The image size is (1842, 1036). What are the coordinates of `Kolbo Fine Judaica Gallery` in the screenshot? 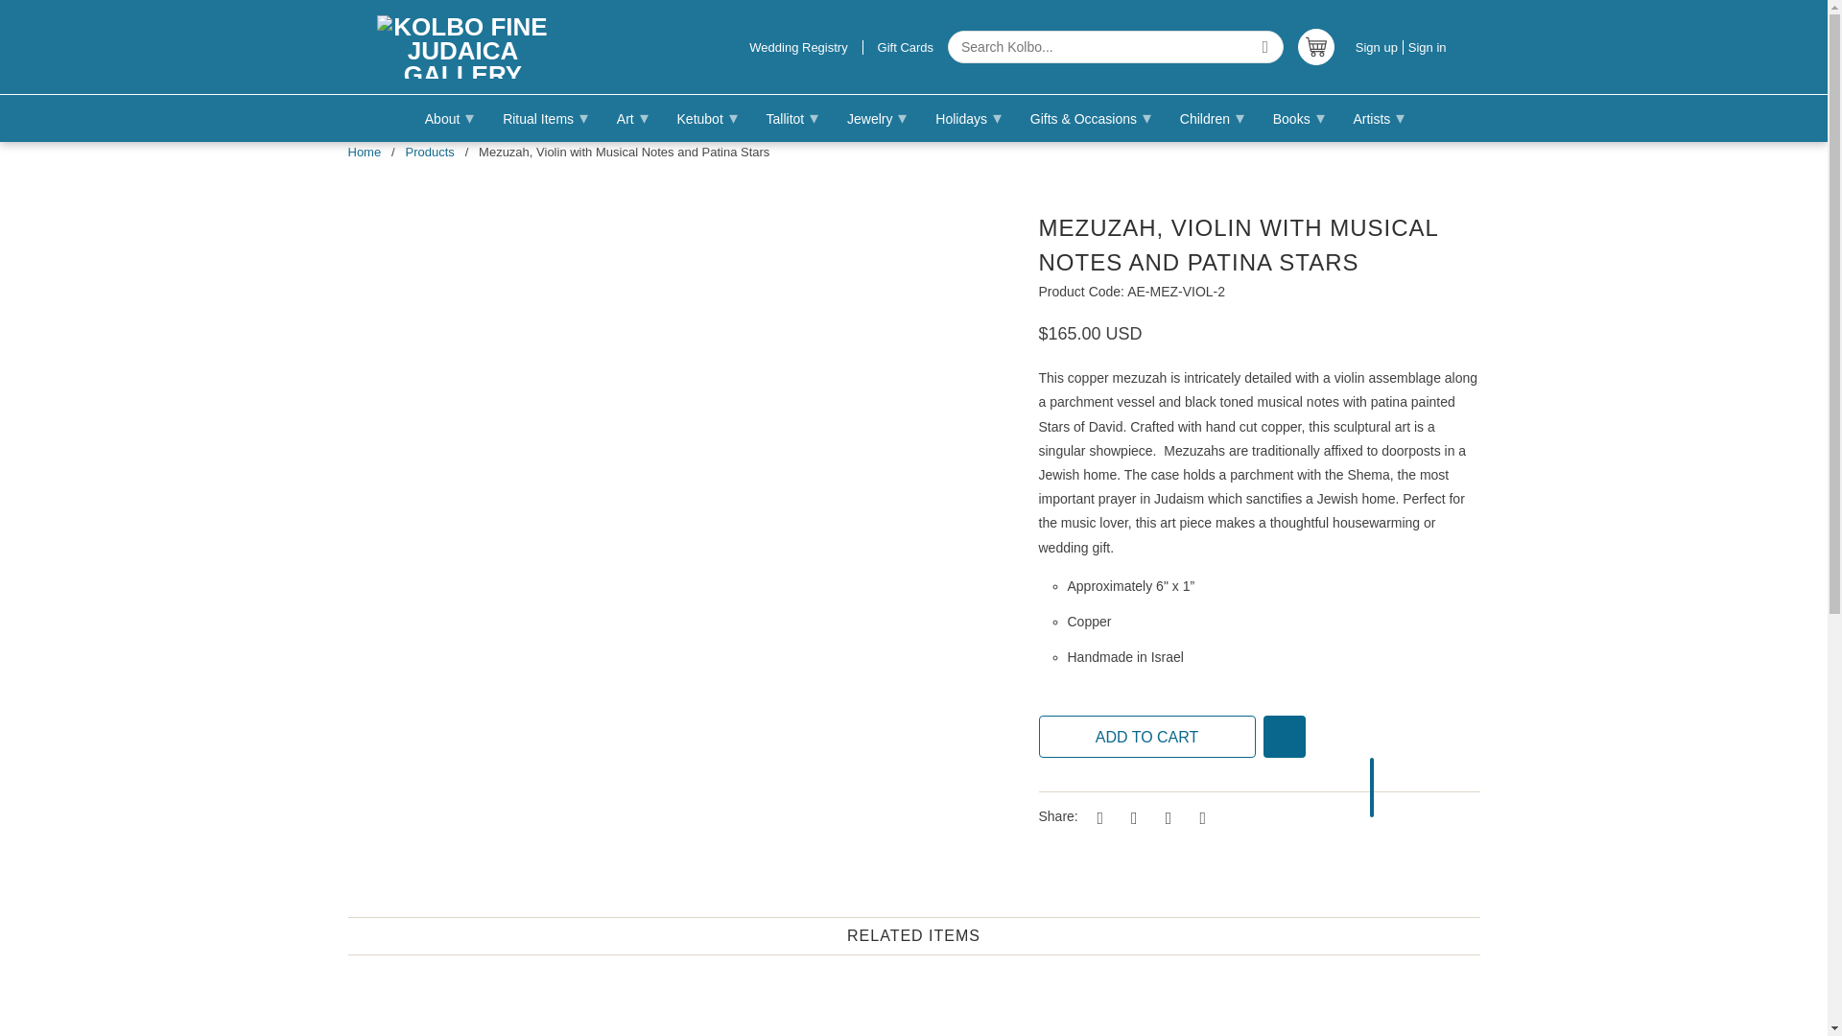 It's located at (365, 152).